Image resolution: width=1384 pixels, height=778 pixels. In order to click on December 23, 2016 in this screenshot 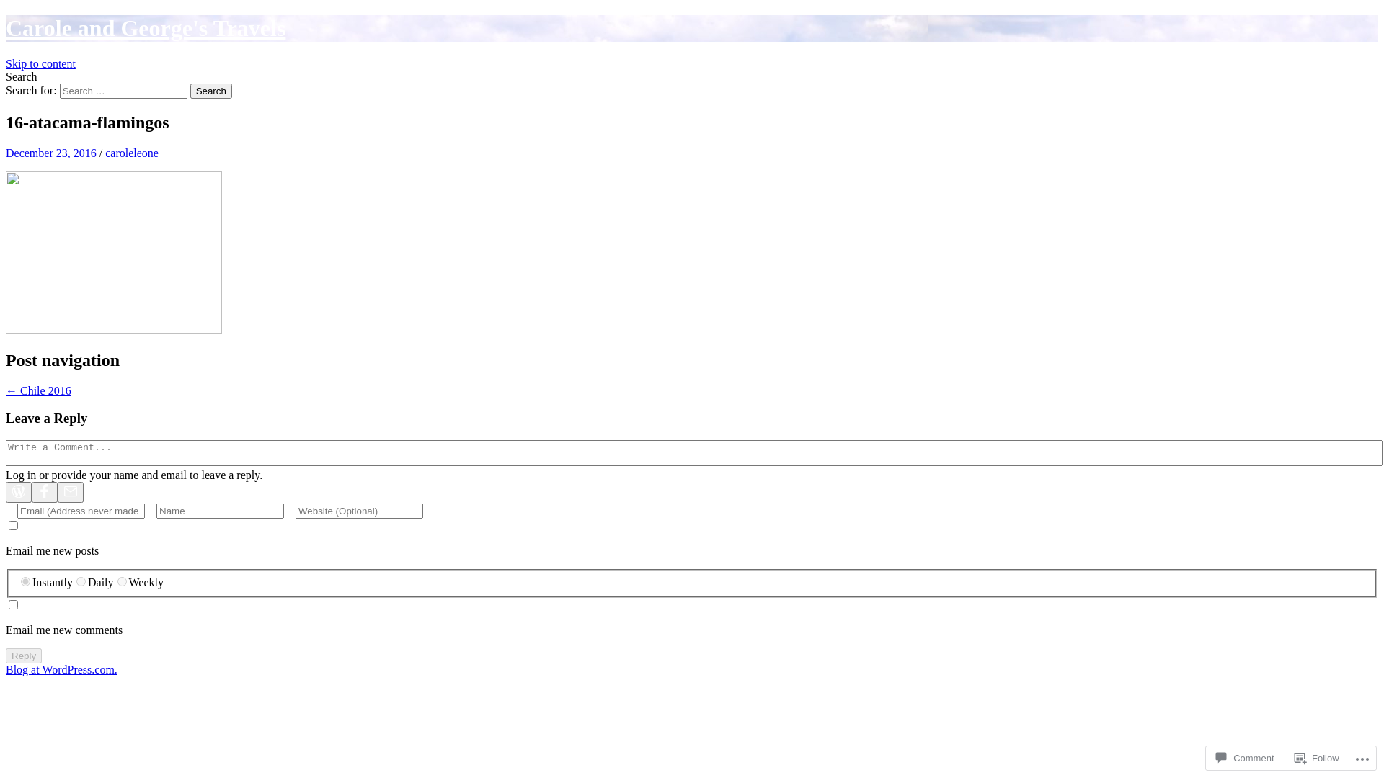, I will do `click(51, 153)`.